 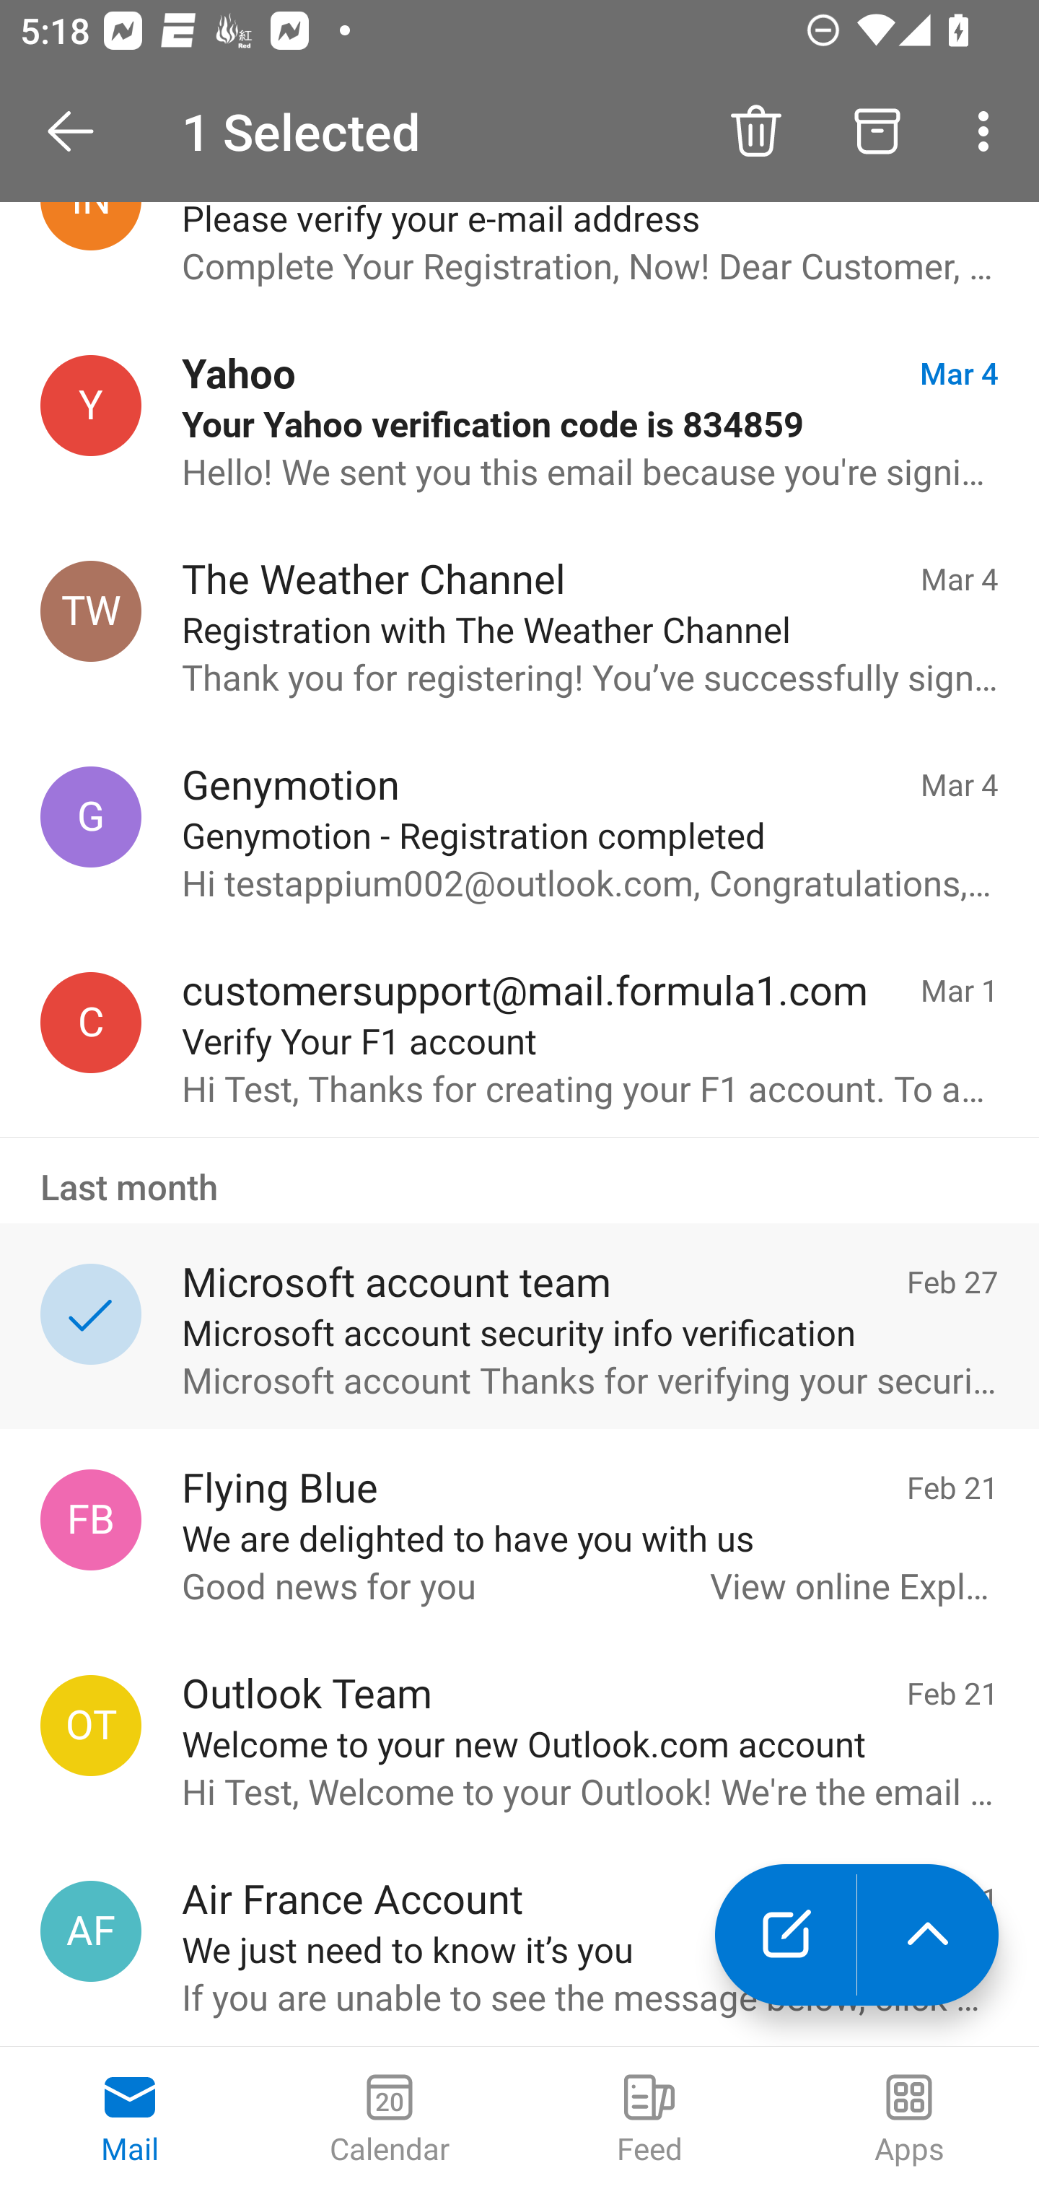 What do you see at coordinates (91, 612) in the screenshot?
I see `The Weather Channel, noreply@weather.com` at bounding box center [91, 612].